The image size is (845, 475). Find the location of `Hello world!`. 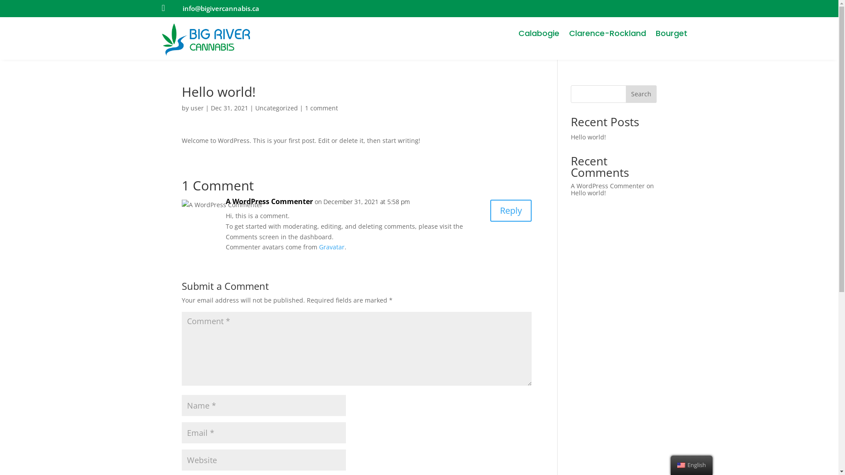

Hello world! is located at coordinates (588, 193).